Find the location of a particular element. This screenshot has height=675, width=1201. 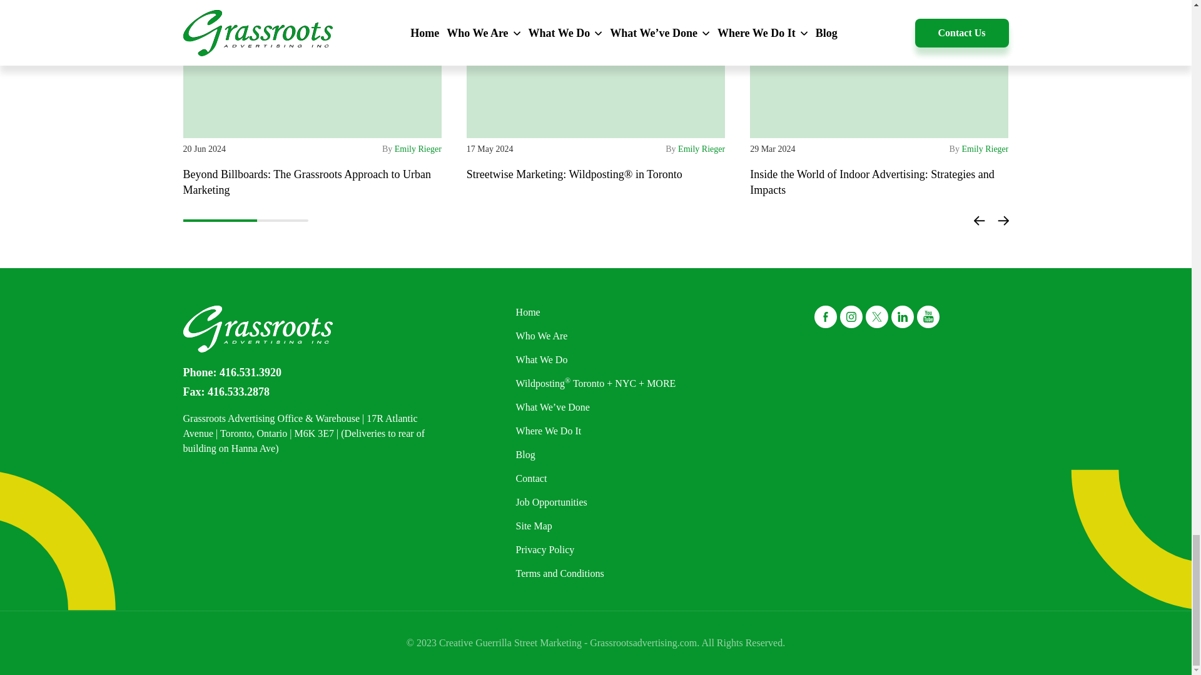

Facebook is located at coordinates (826, 316).